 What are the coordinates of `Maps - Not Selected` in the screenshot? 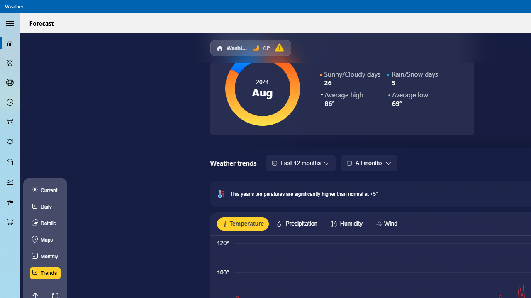 It's located at (10, 63).